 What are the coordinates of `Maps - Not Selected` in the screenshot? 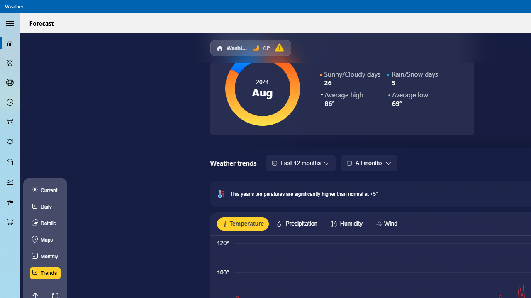 It's located at (10, 63).